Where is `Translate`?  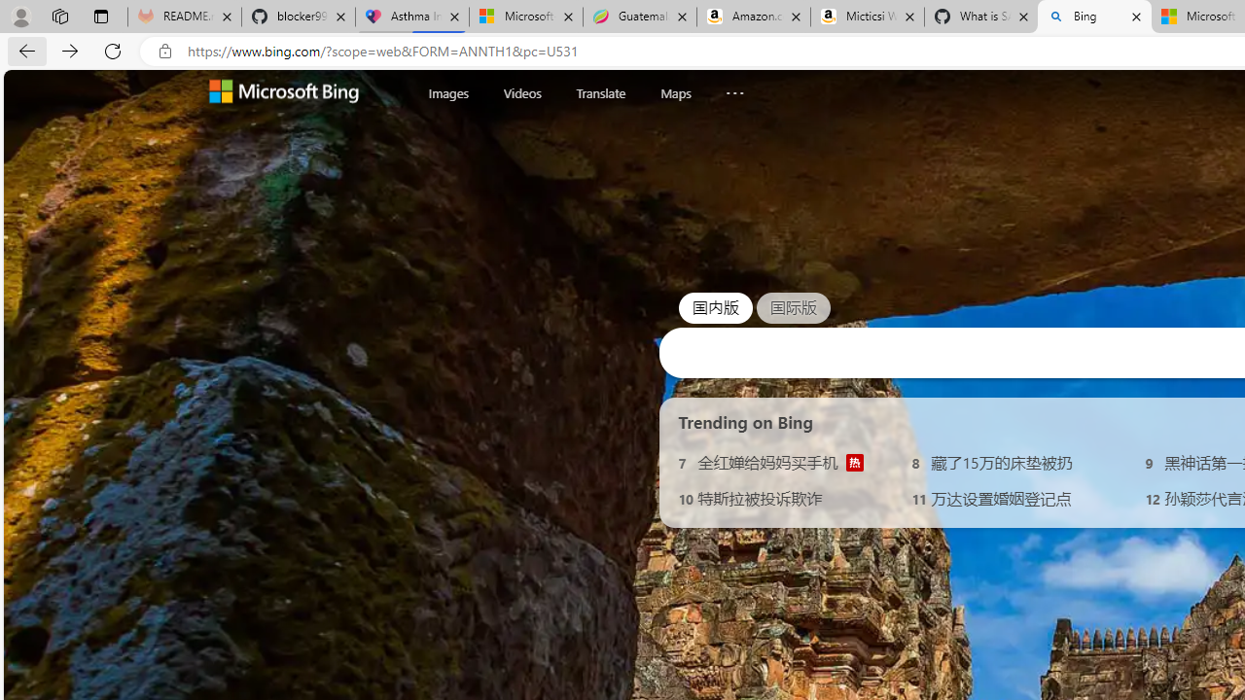 Translate is located at coordinates (600, 92).